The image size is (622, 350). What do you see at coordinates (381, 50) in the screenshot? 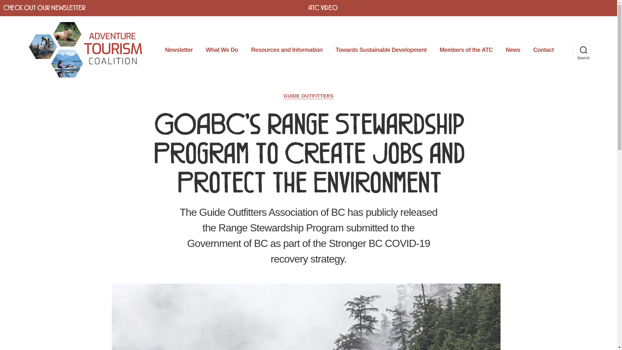
I see `Towards Sustainable Development` at bounding box center [381, 50].